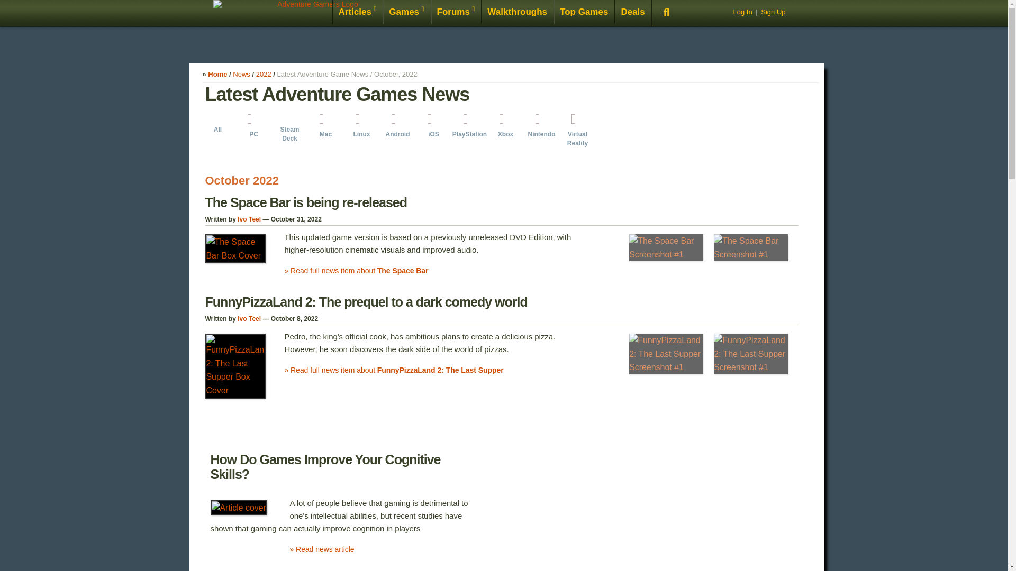 Image resolution: width=1016 pixels, height=571 pixels. Describe the element at coordinates (357, 13) in the screenshot. I see `Articles` at that location.